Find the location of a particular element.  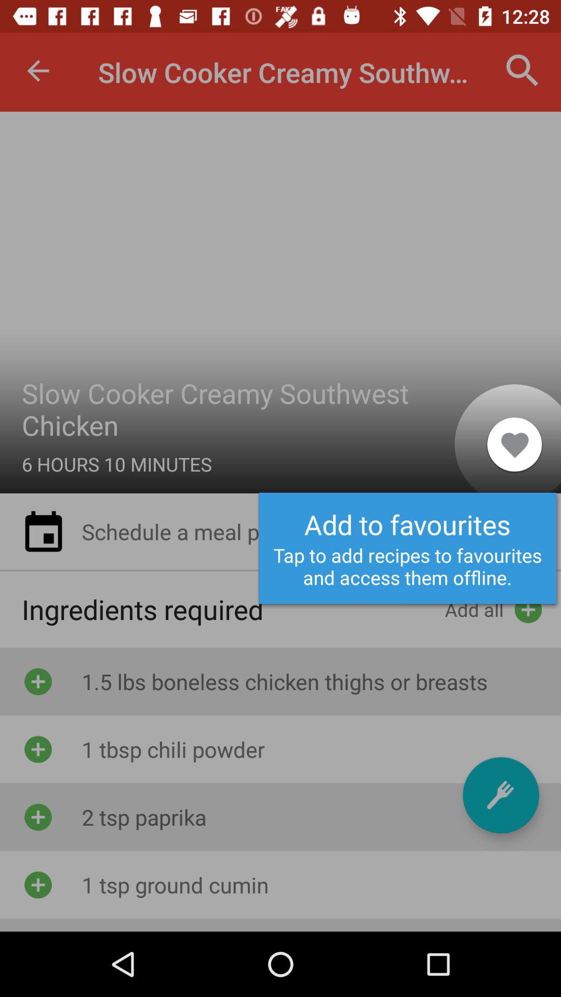

turn on the icon at the top left corner is located at coordinates (38, 71).